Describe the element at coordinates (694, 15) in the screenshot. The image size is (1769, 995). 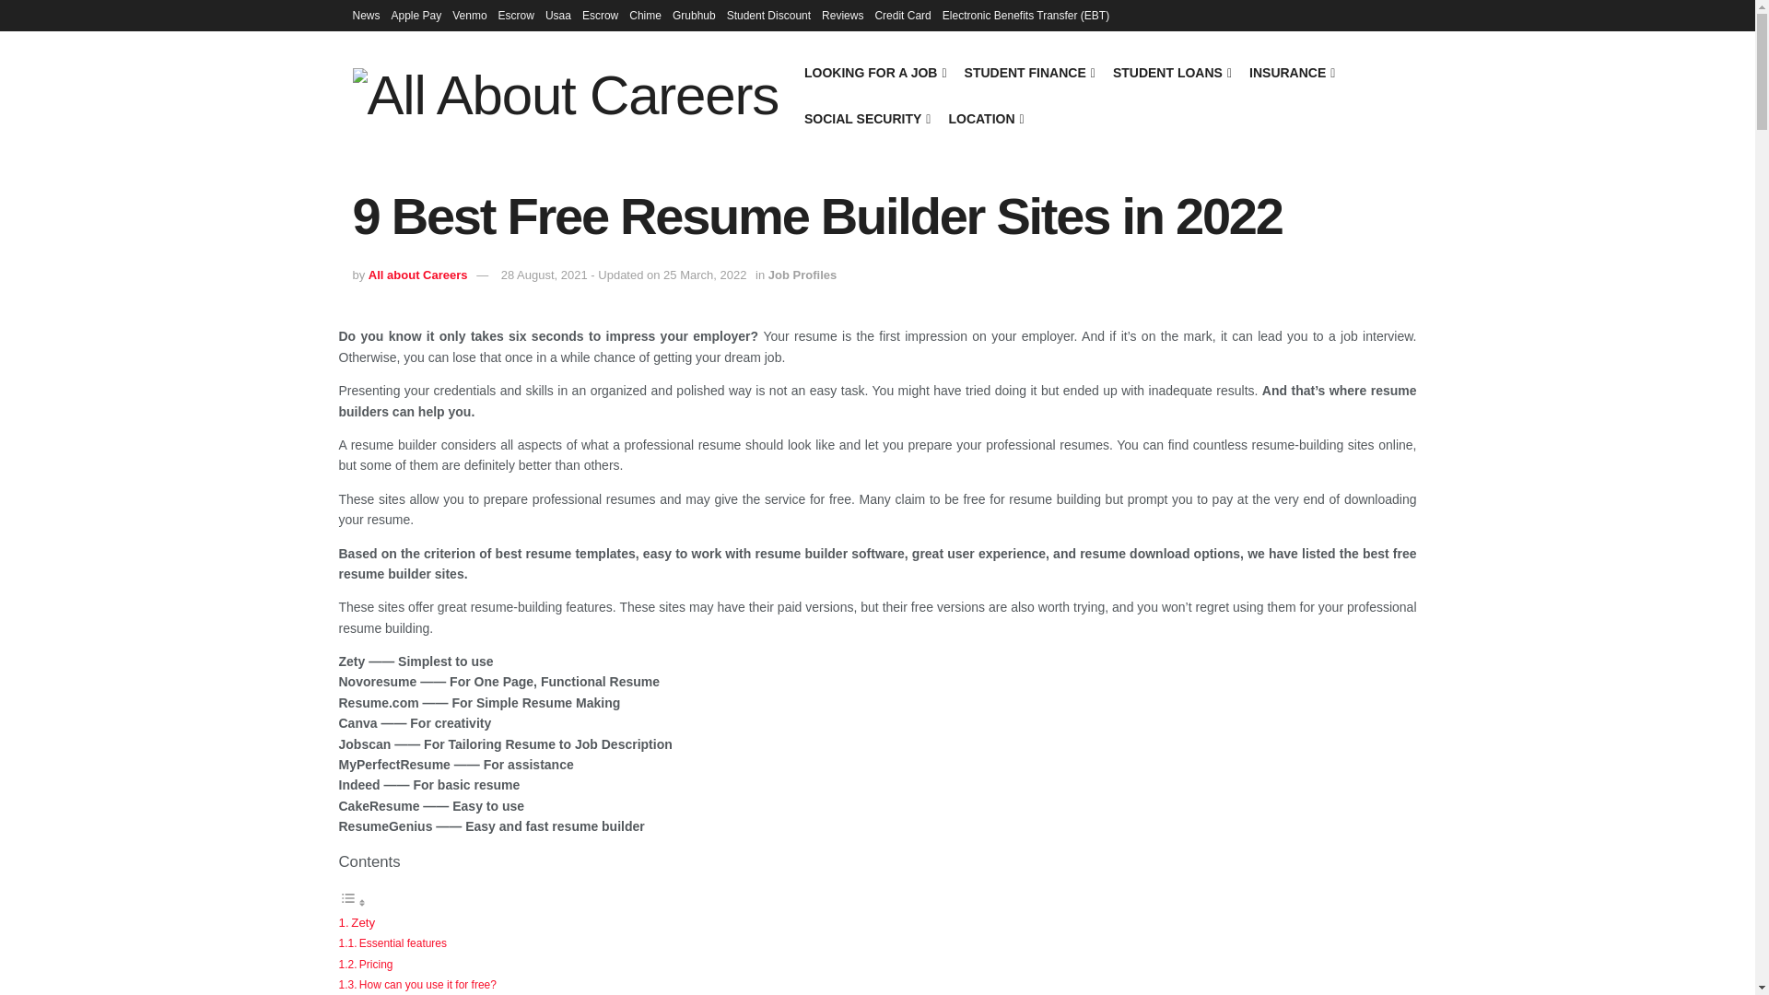
I see `Grubhub` at that location.